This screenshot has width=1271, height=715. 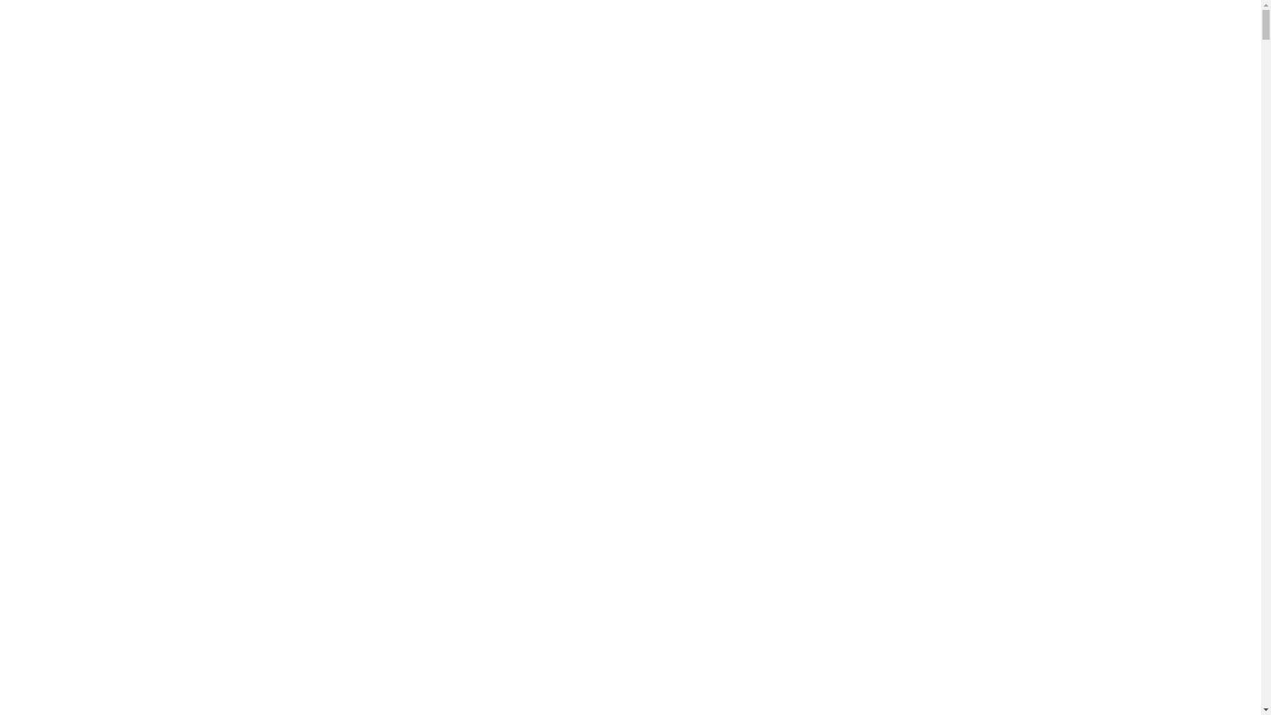 I want to click on Home, so click(x=441, y=56).